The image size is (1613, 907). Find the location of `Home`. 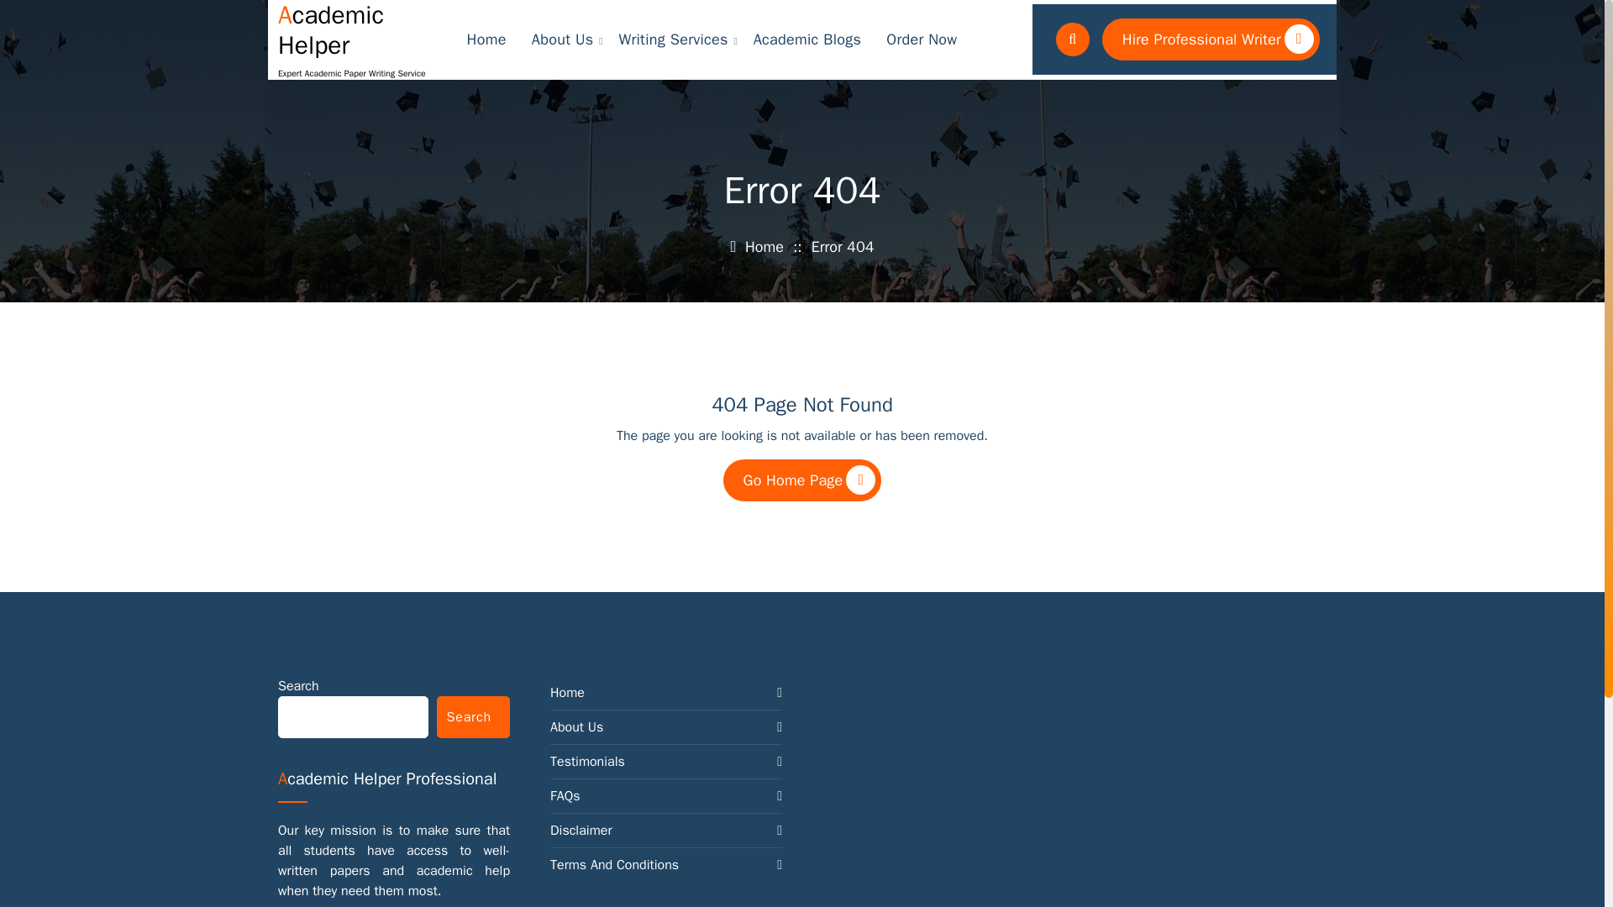

Home is located at coordinates (486, 39).